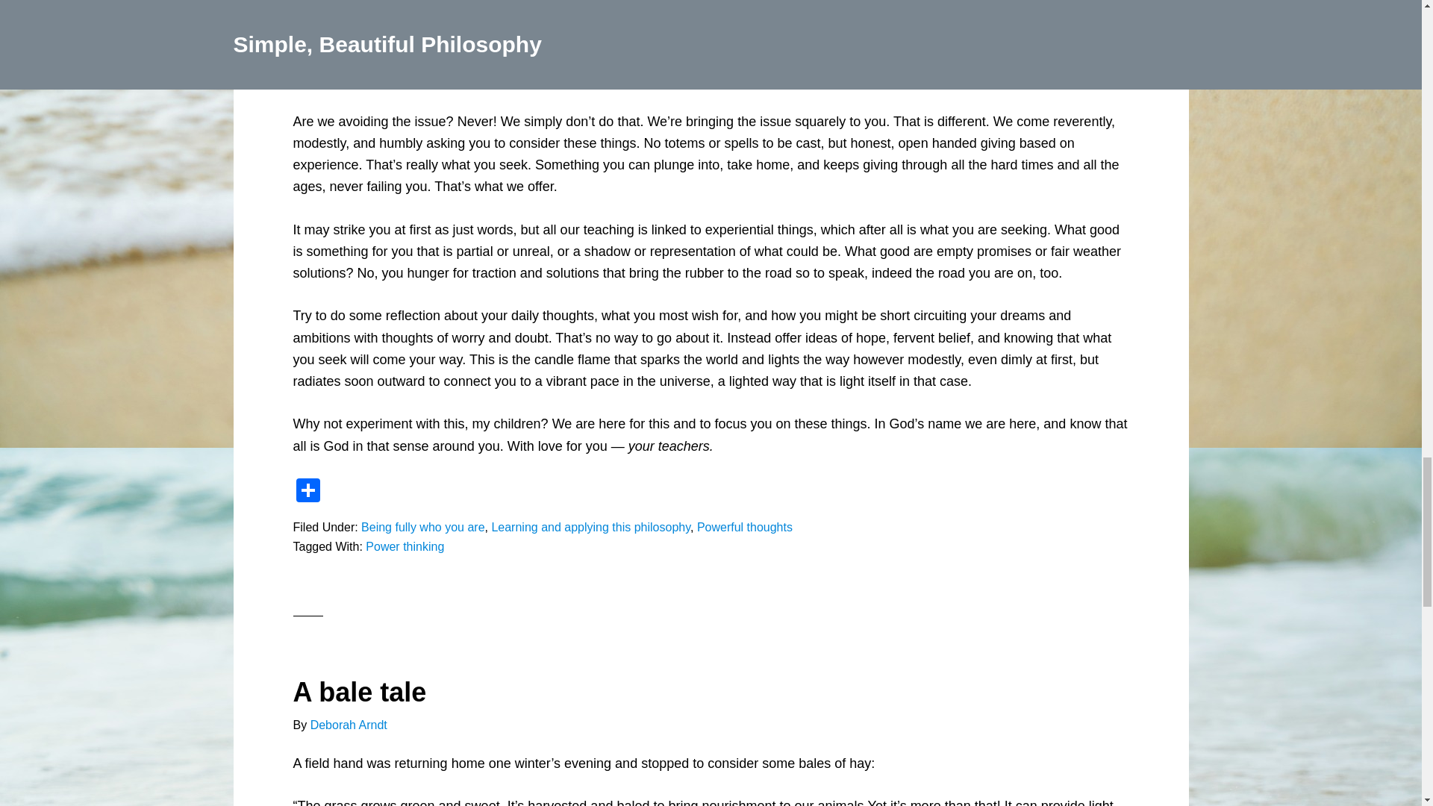 The image size is (1433, 806). Describe the element at coordinates (405, 546) in the screenshot. I see `Power thinking` at that location.